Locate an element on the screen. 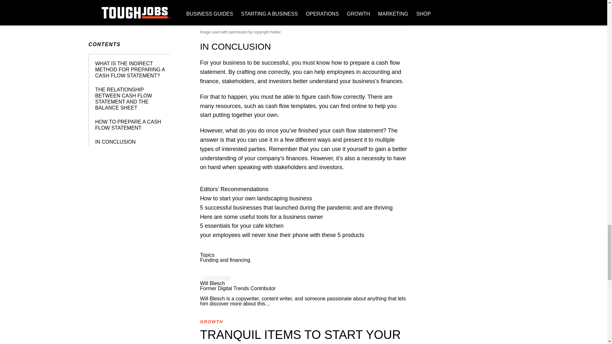 This screenshot has height=344, width=612. Will Blesch is located at coordinates (212, 283).